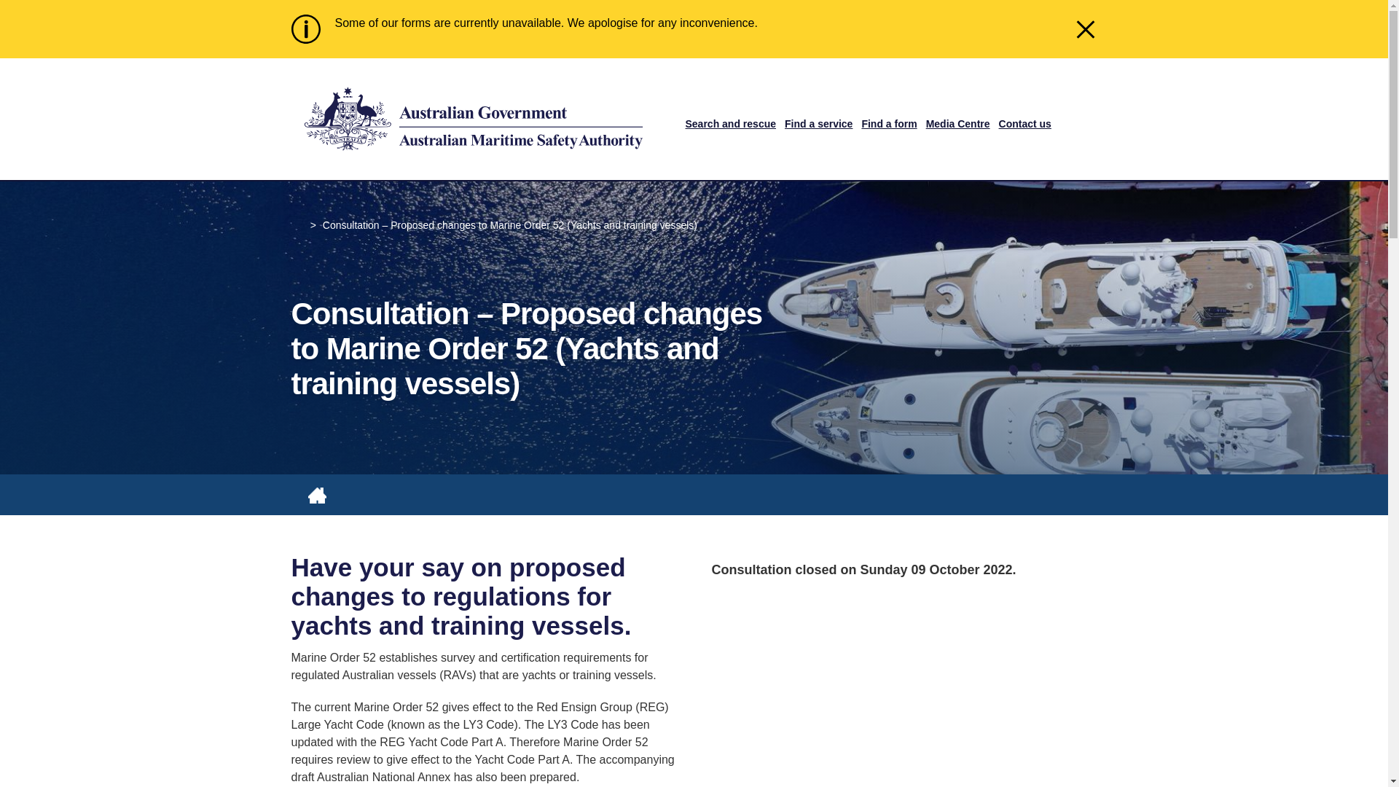 The height and width of the screenshot is (787, 1399). Describe the element at coordinates (889, 124) in the screenshot. I see `Find a form` at that location.